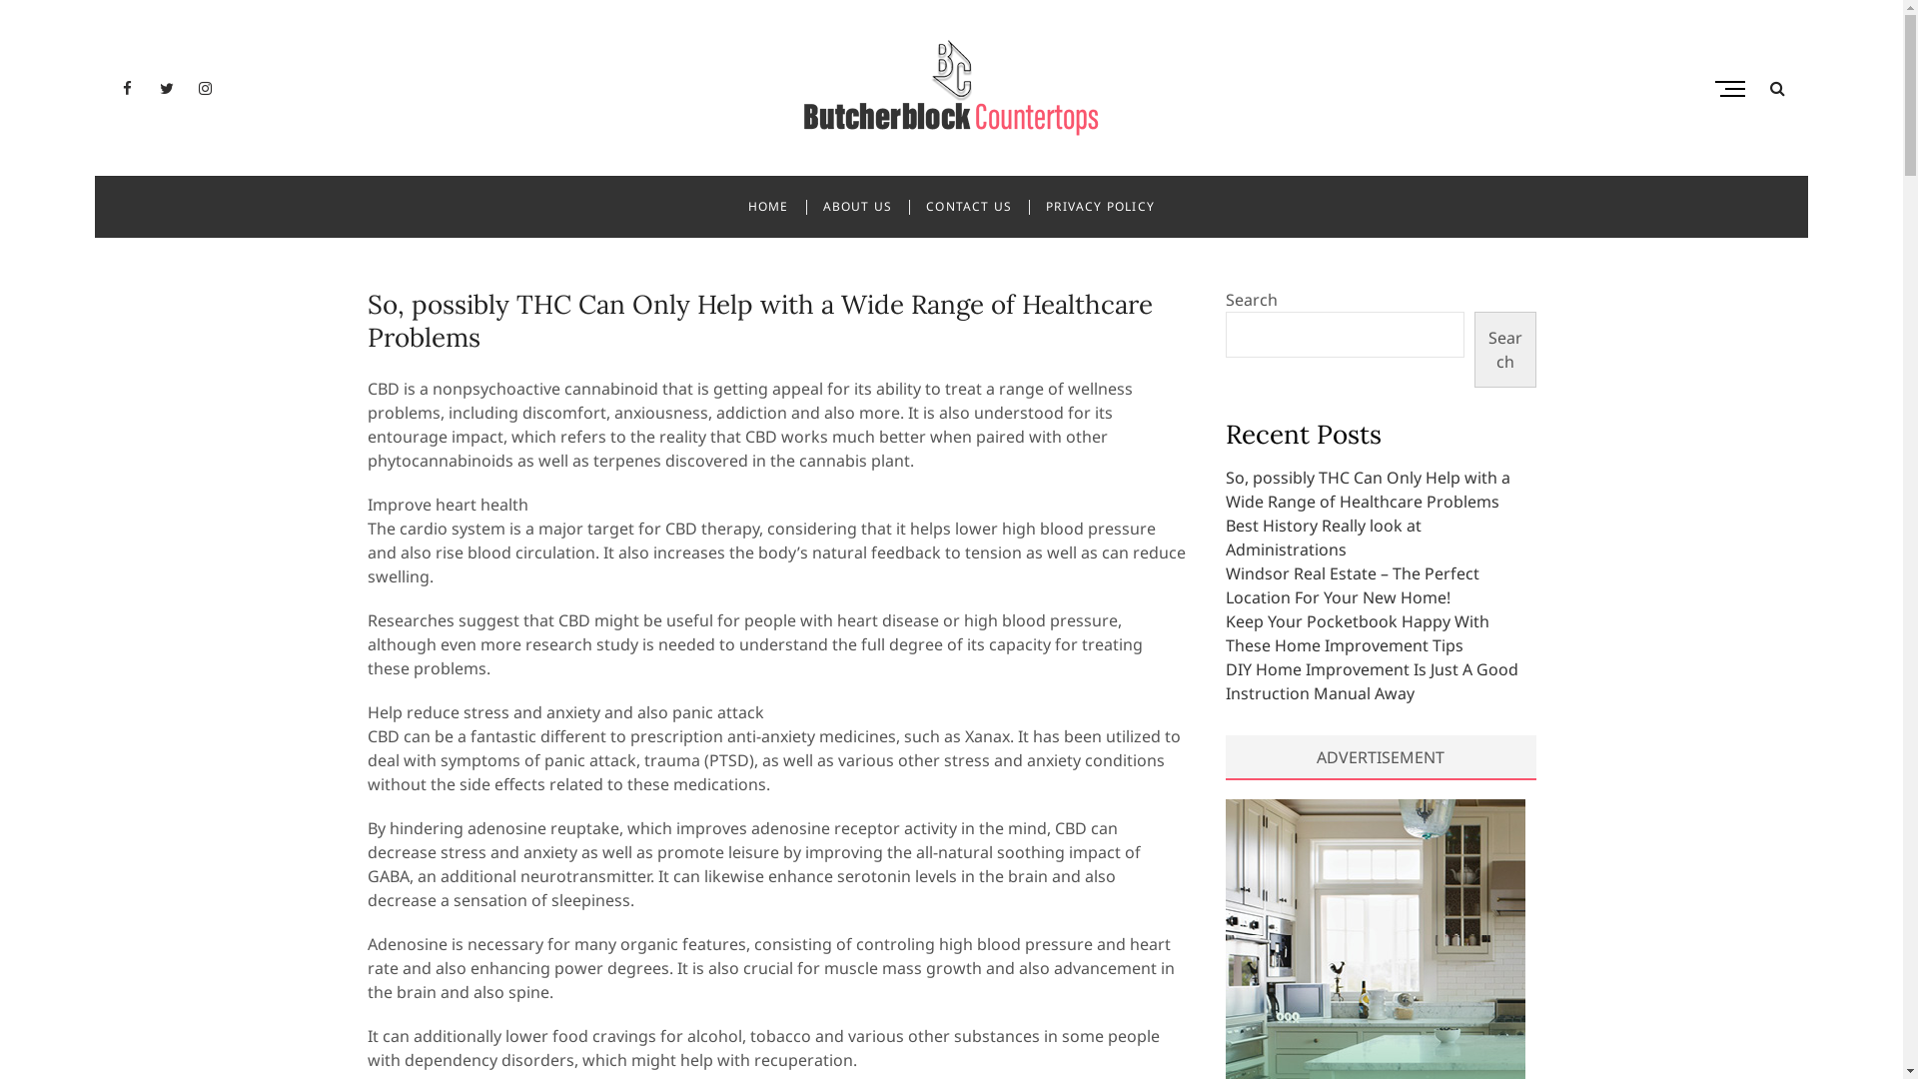  Describe the element at coordinates (858, 207) in the screenshot. I see `ABOUT US` at that location.